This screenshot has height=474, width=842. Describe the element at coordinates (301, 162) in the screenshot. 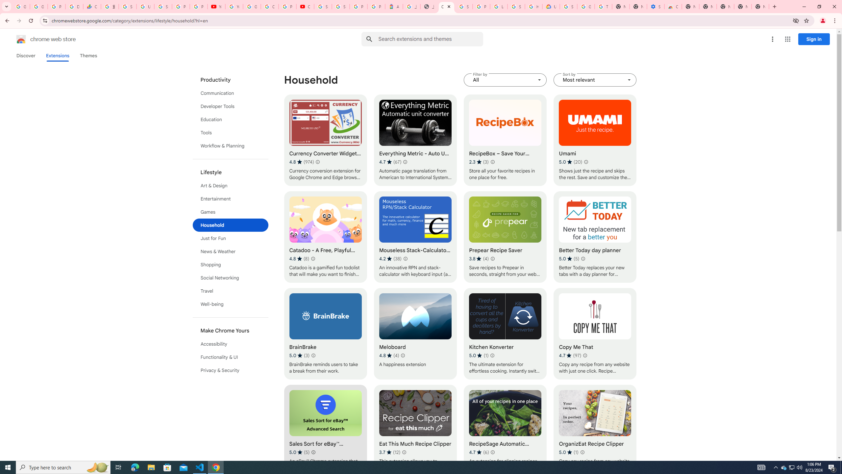

I see `Average rating 4.8 out of 5 stars. 974 ratings.` at that location.